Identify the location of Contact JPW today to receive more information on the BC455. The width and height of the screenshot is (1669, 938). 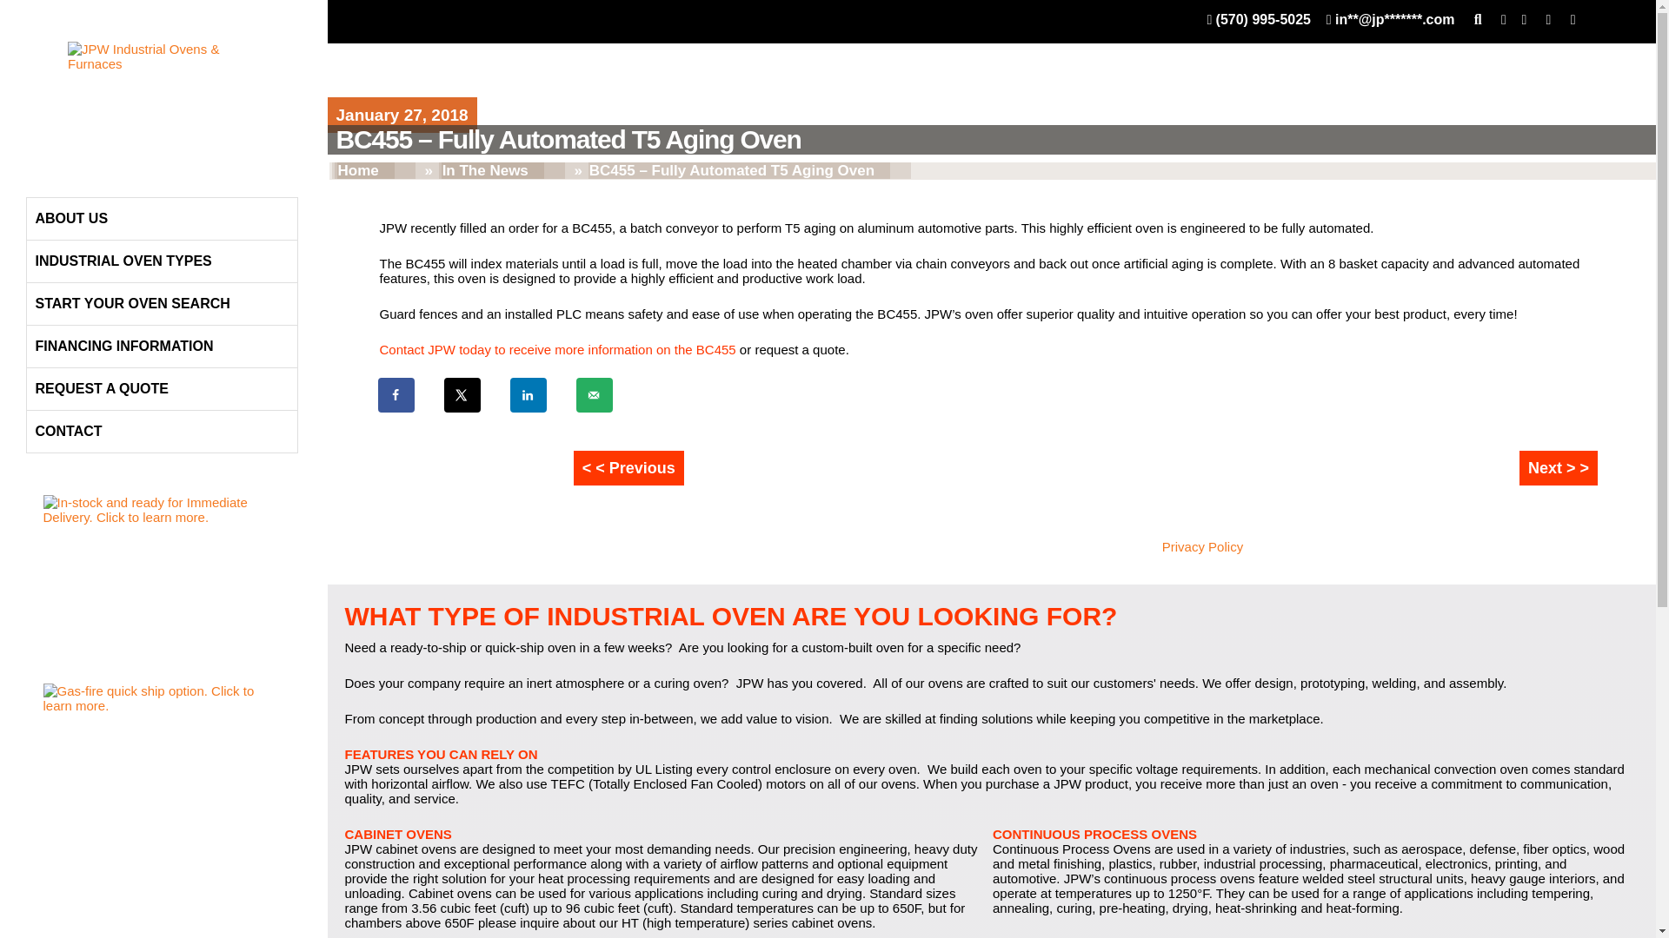
(556, 349).